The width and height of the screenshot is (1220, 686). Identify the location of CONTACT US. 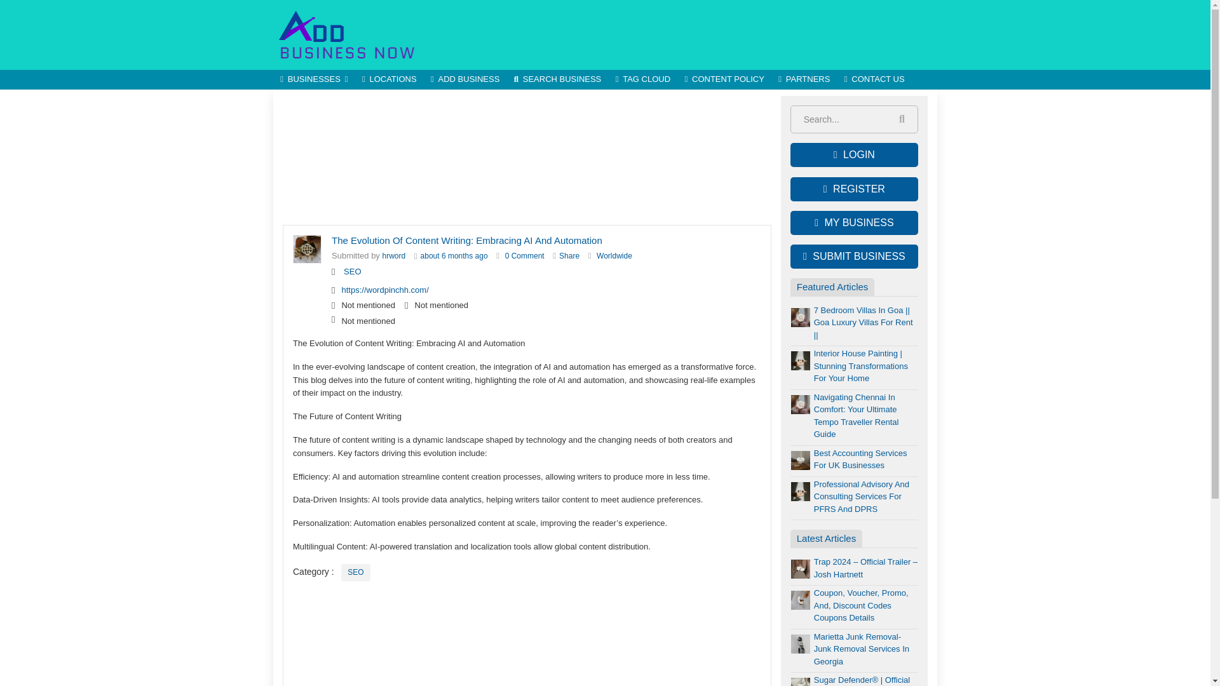
(874, 80).